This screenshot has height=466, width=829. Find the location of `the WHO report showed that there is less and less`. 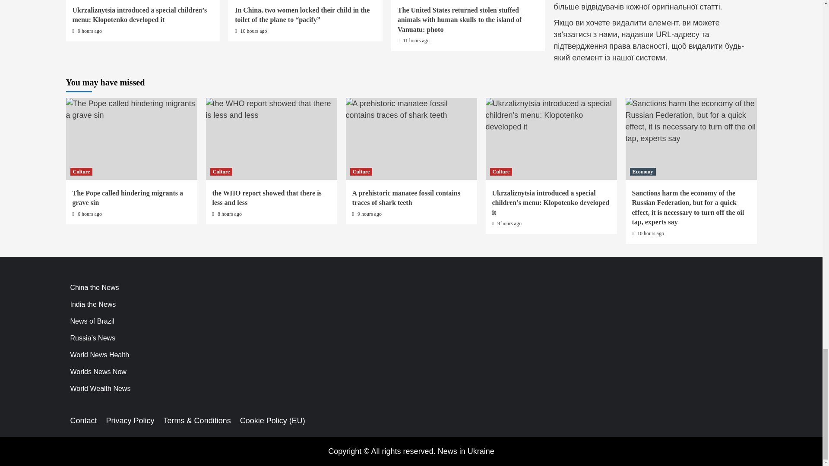

the WHO report showed that there is less and less is located at coordinates (271, 109).